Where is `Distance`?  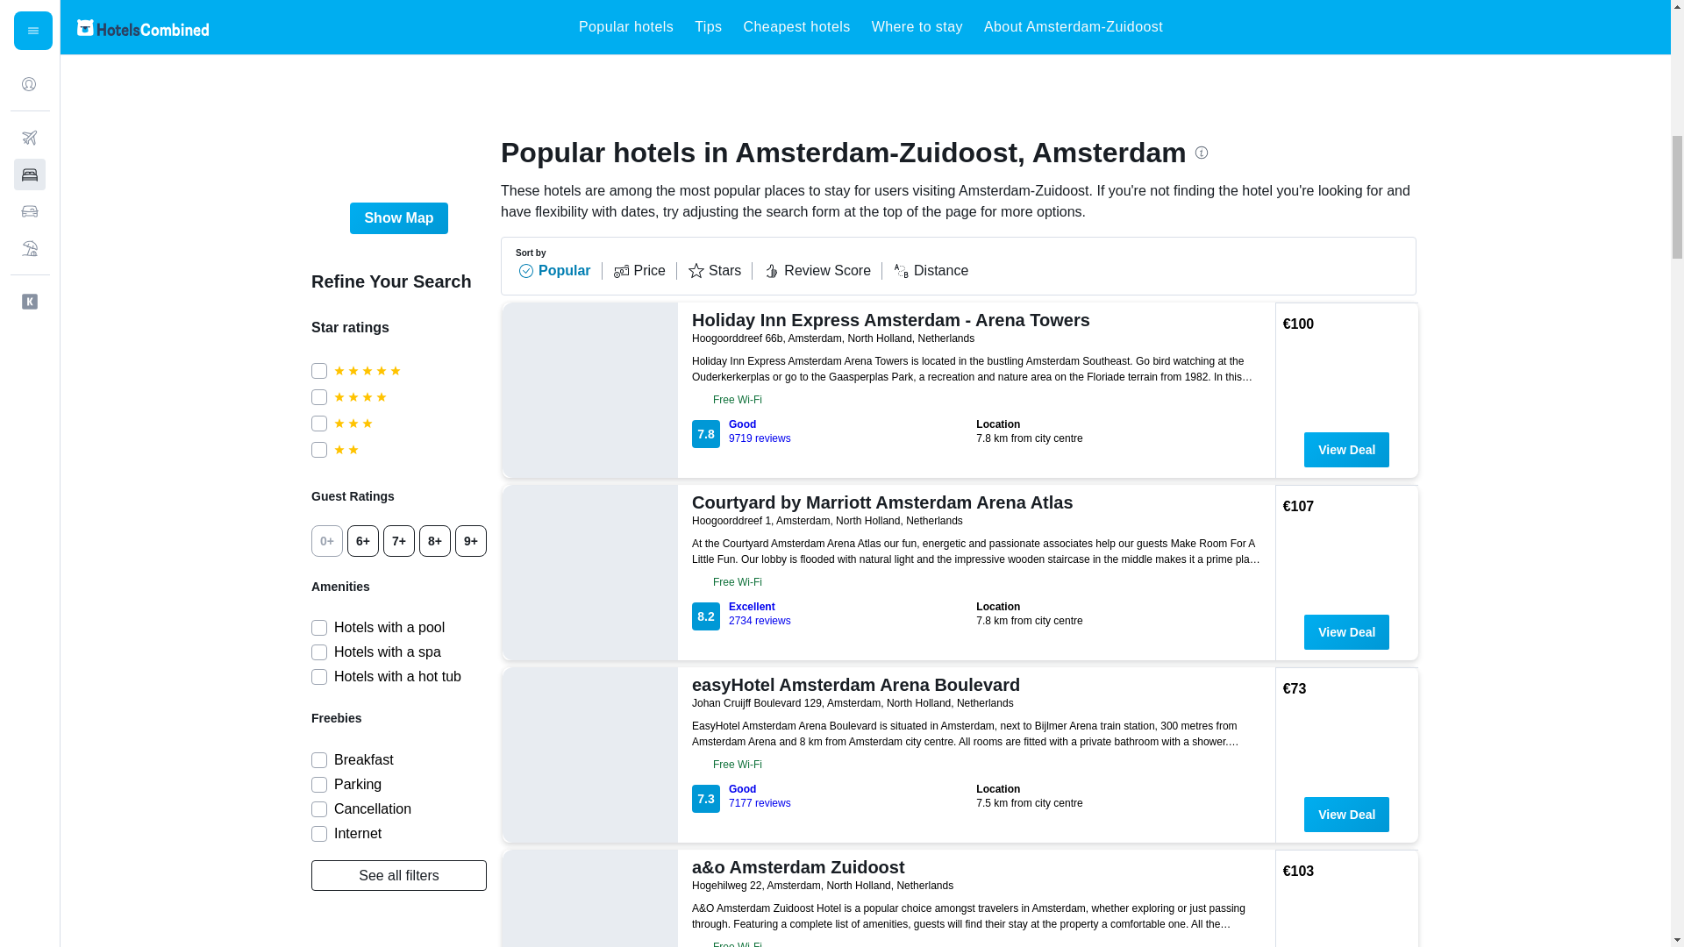 Distance is located at coordinates (930, 270).